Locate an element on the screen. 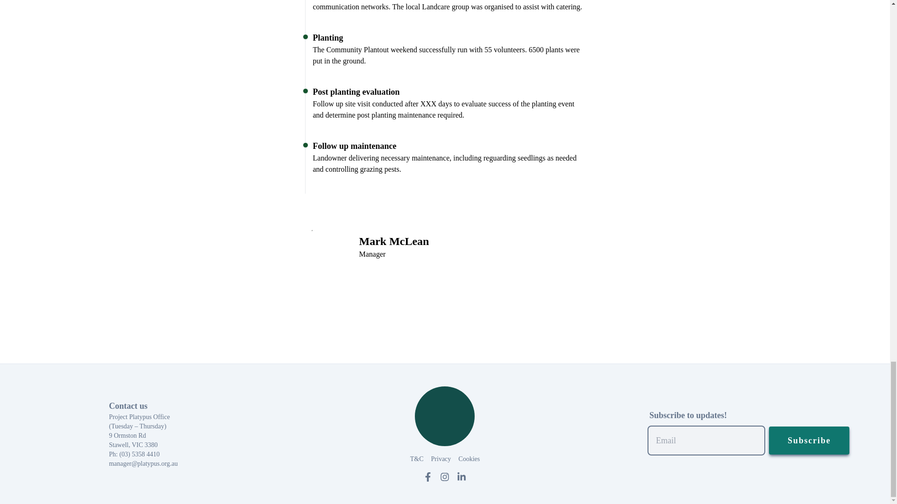  Subscribe is located at coordinates (809, 441).